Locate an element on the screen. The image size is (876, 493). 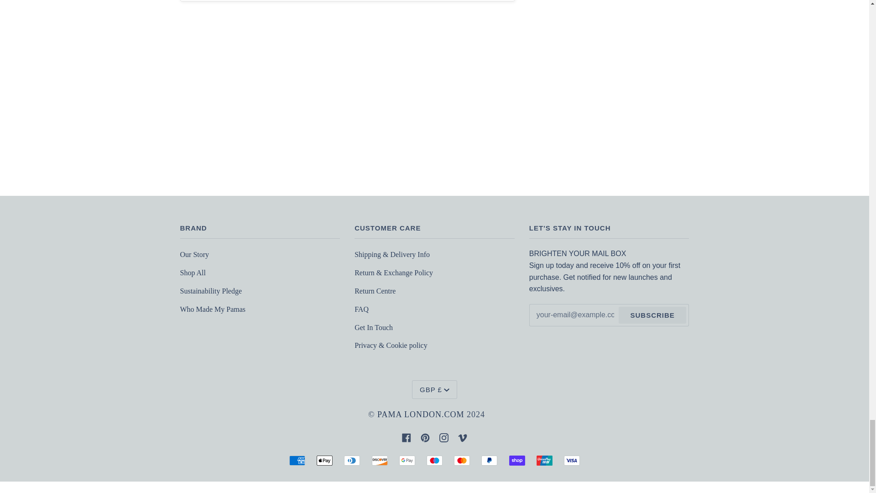
MAESTRO is located at coordinates (434, 460).